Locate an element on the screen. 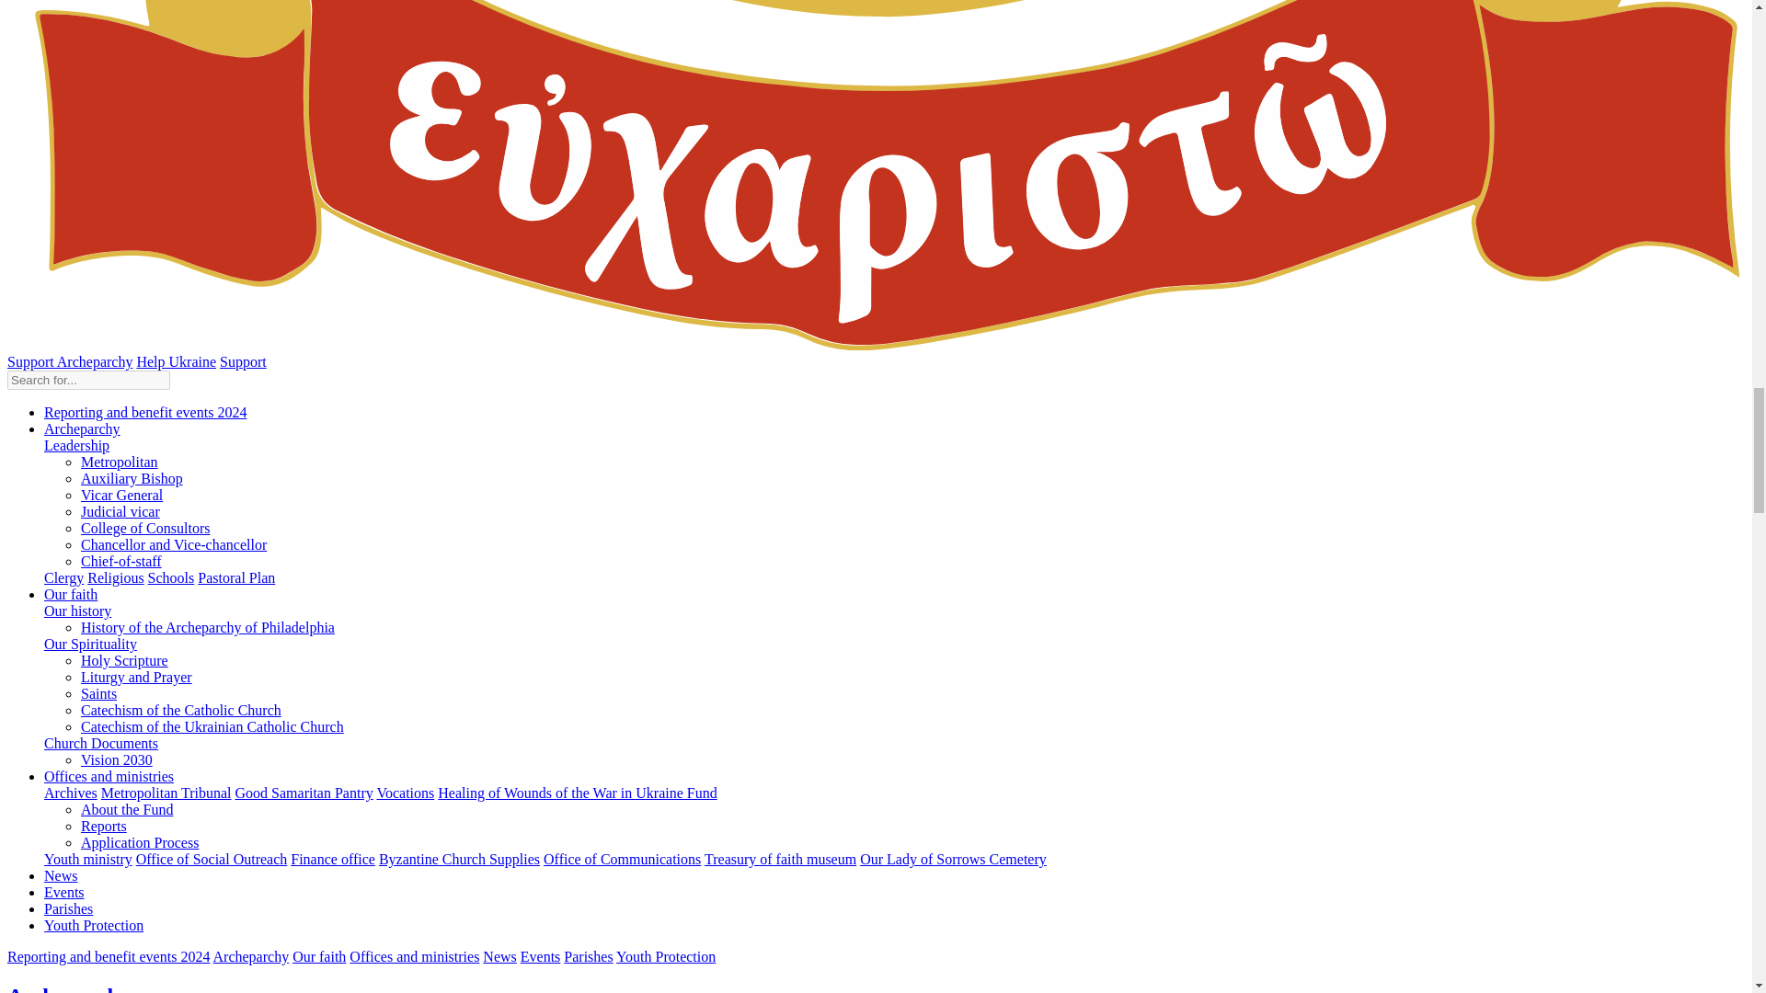 The height and width of the screenshot is (993, 1766). Reports is located at coordinates (104, 826).